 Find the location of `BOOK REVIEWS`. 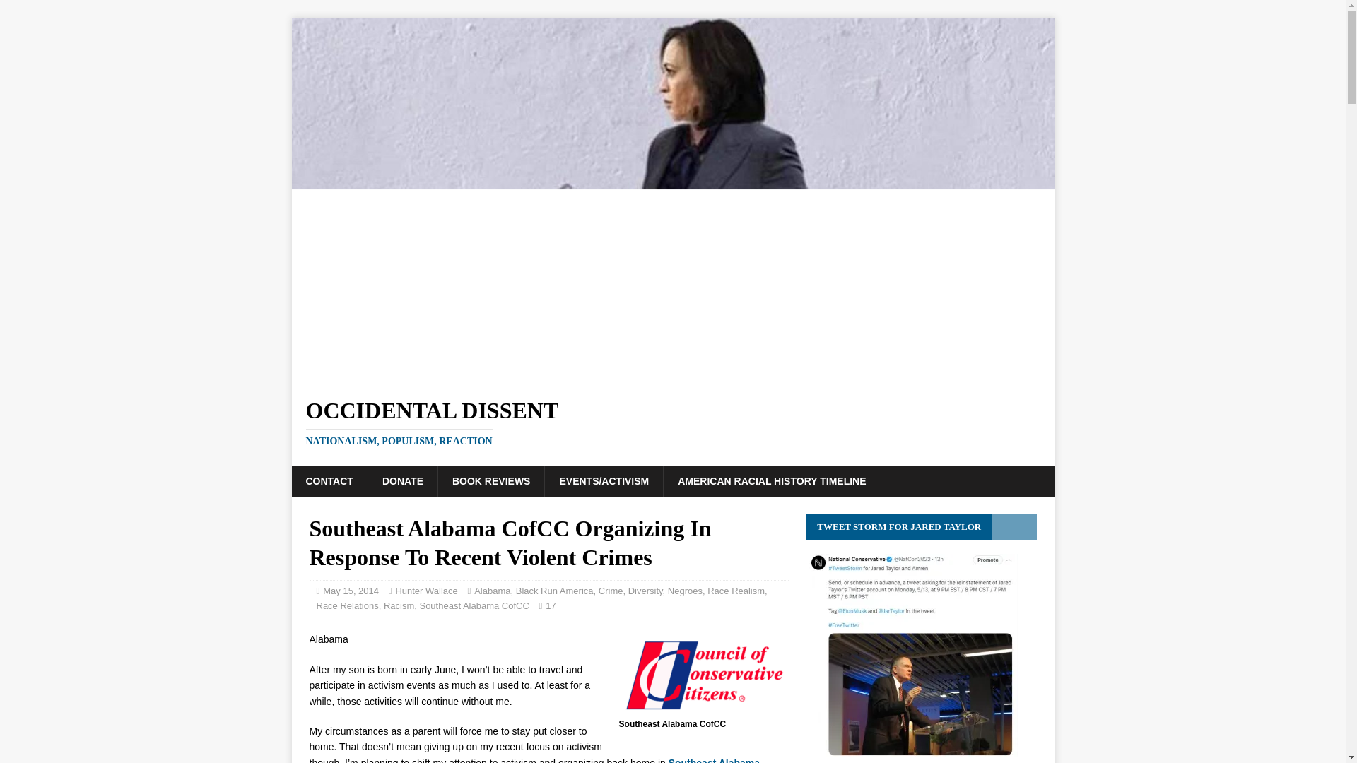

BOOK REVIEWS is located at coordinates (490, 480).